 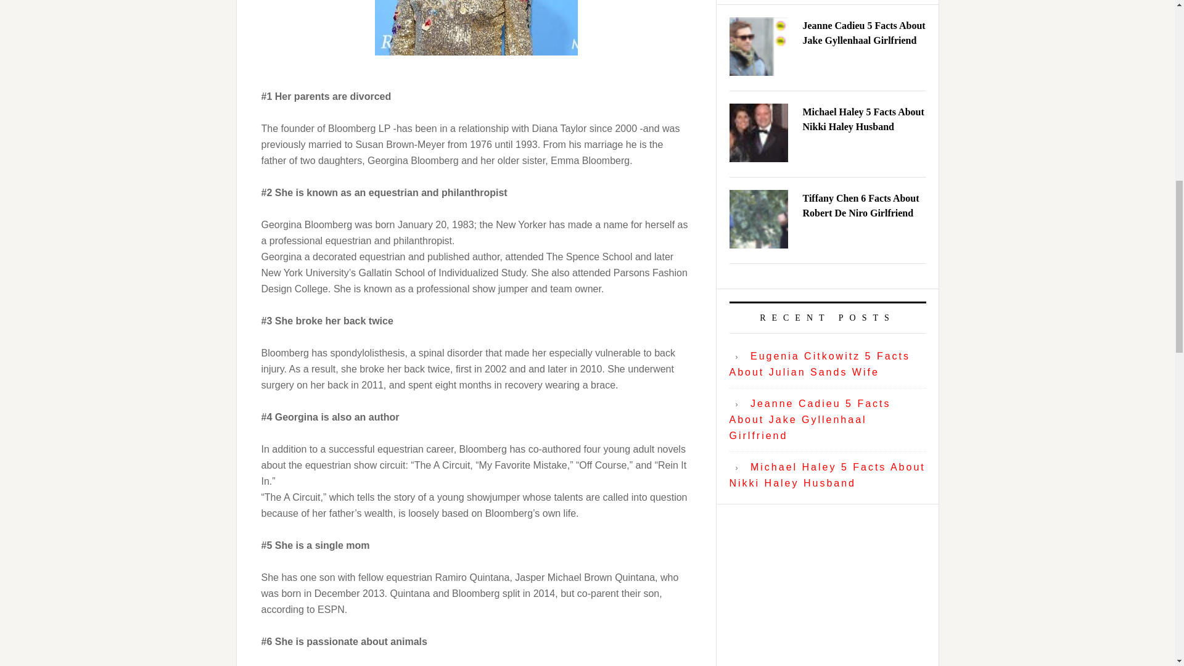 I want to click on Michael Haley 5 Facts About Nikki Haley Husband, so click(x=863, y=118).